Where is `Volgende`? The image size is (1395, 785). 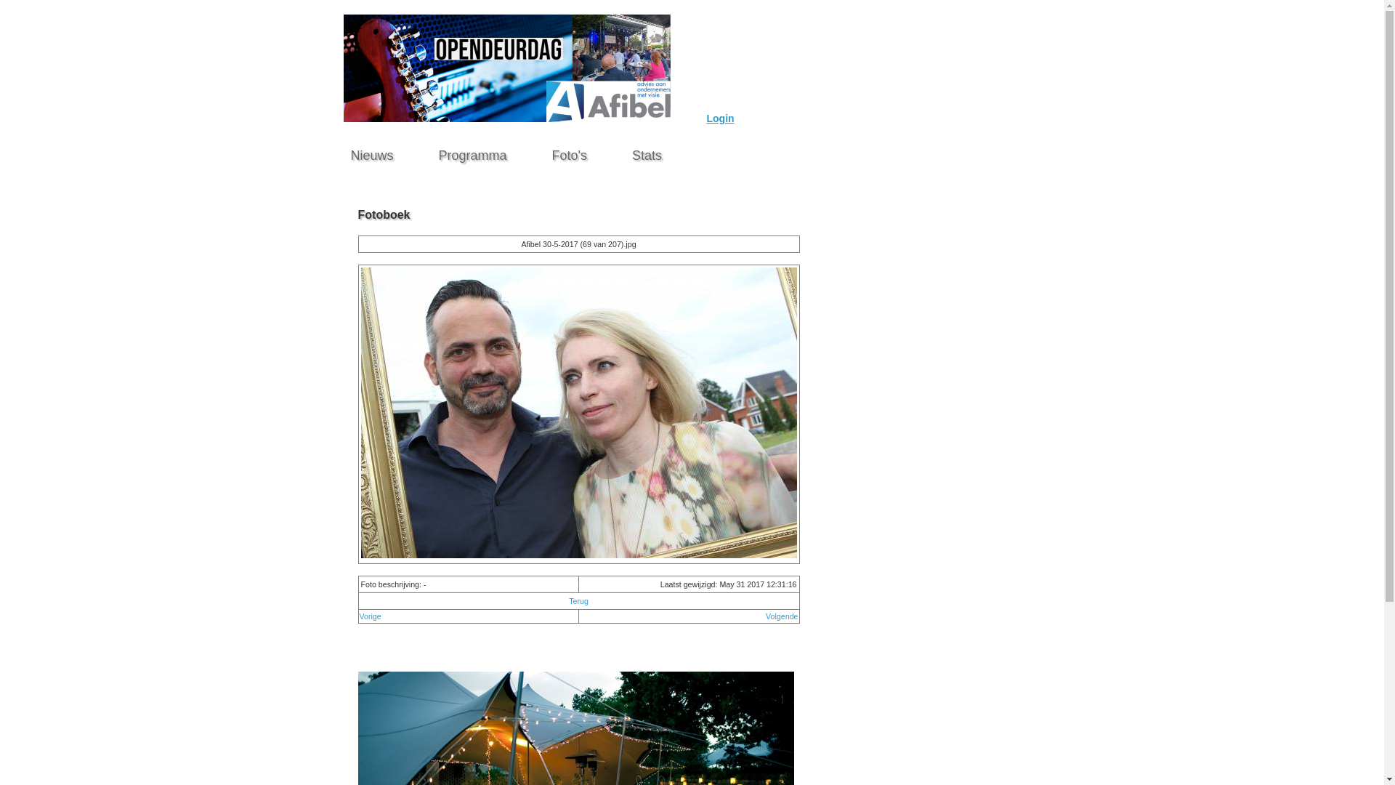
Volgende is located at coordinates (782, 616).